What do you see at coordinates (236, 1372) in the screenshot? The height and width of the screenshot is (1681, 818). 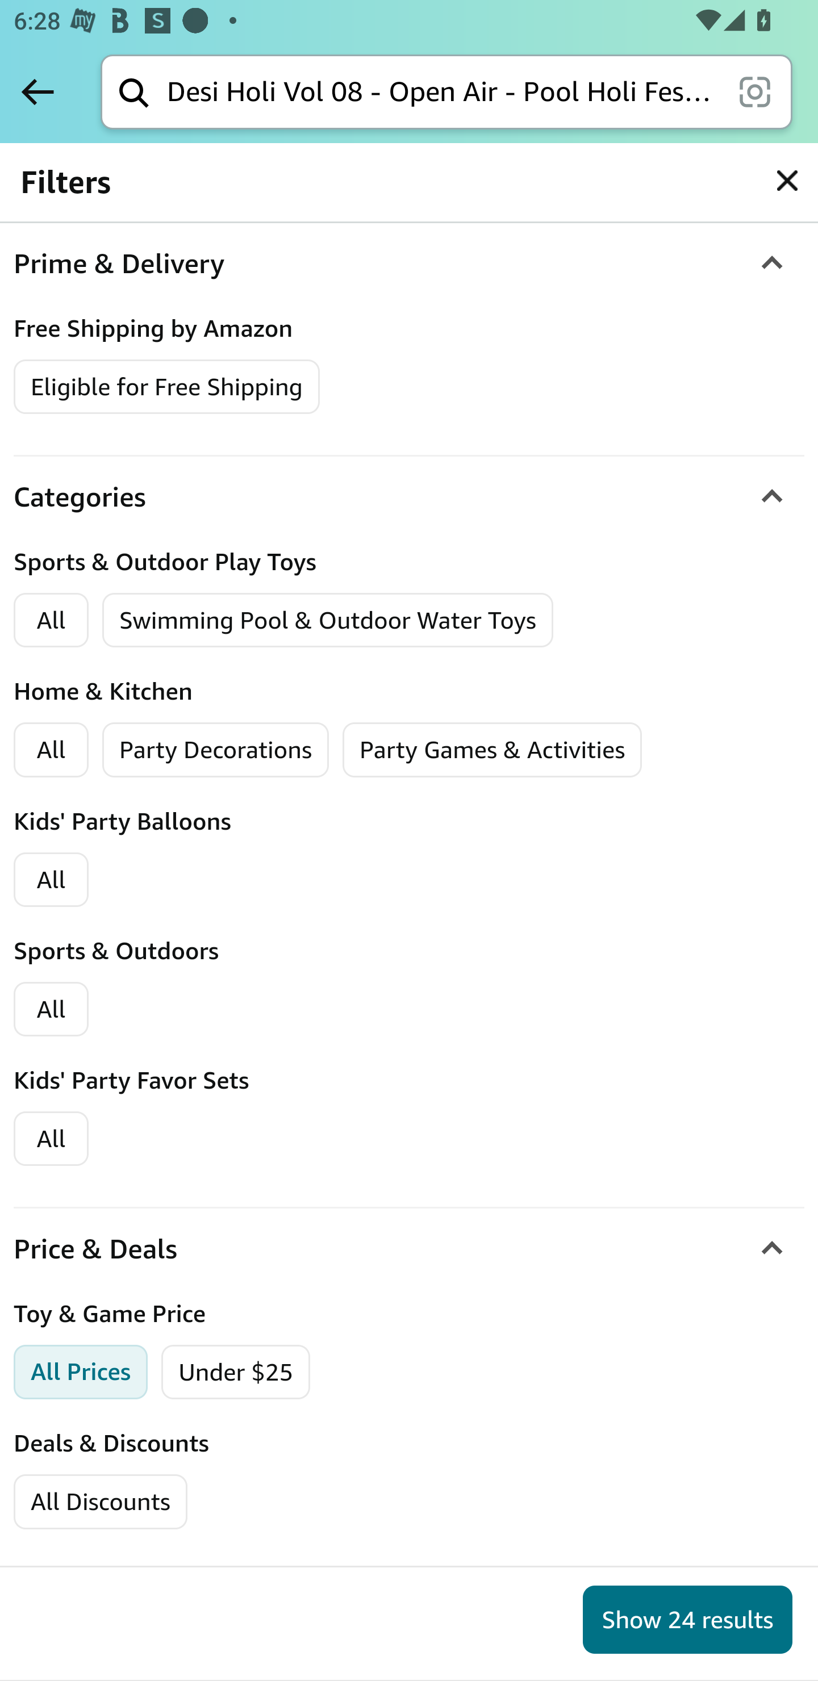 I see `Under $25` at bounding box center [236, 1372].